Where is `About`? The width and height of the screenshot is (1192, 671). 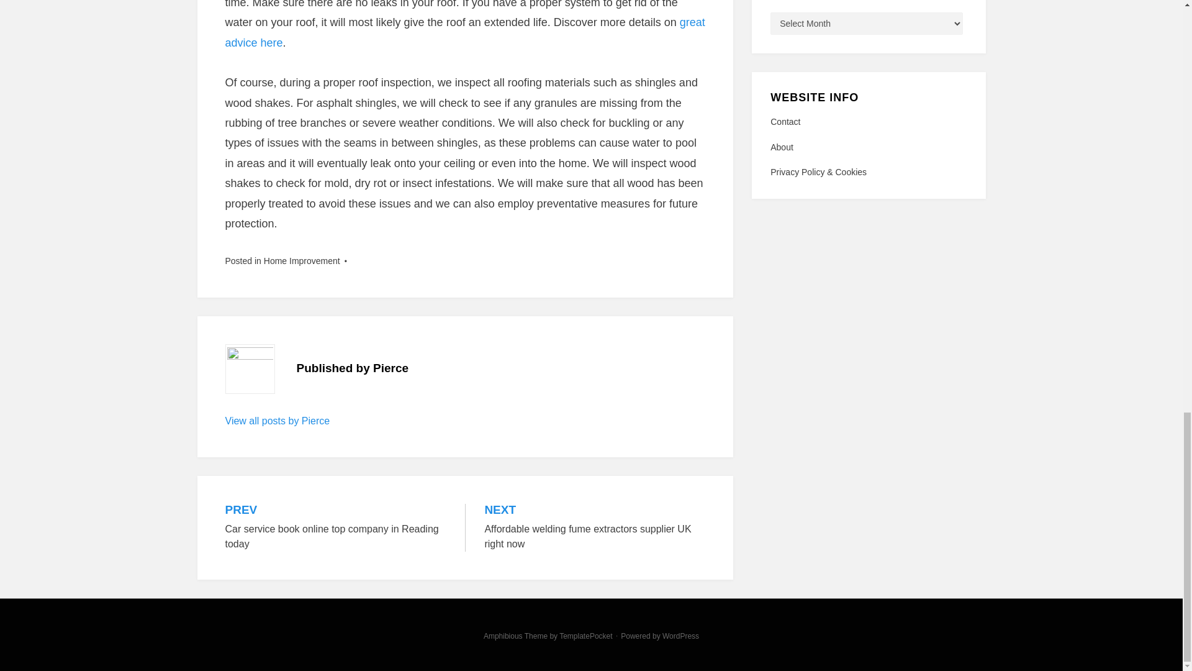
About is located at coordinates (680, 636).